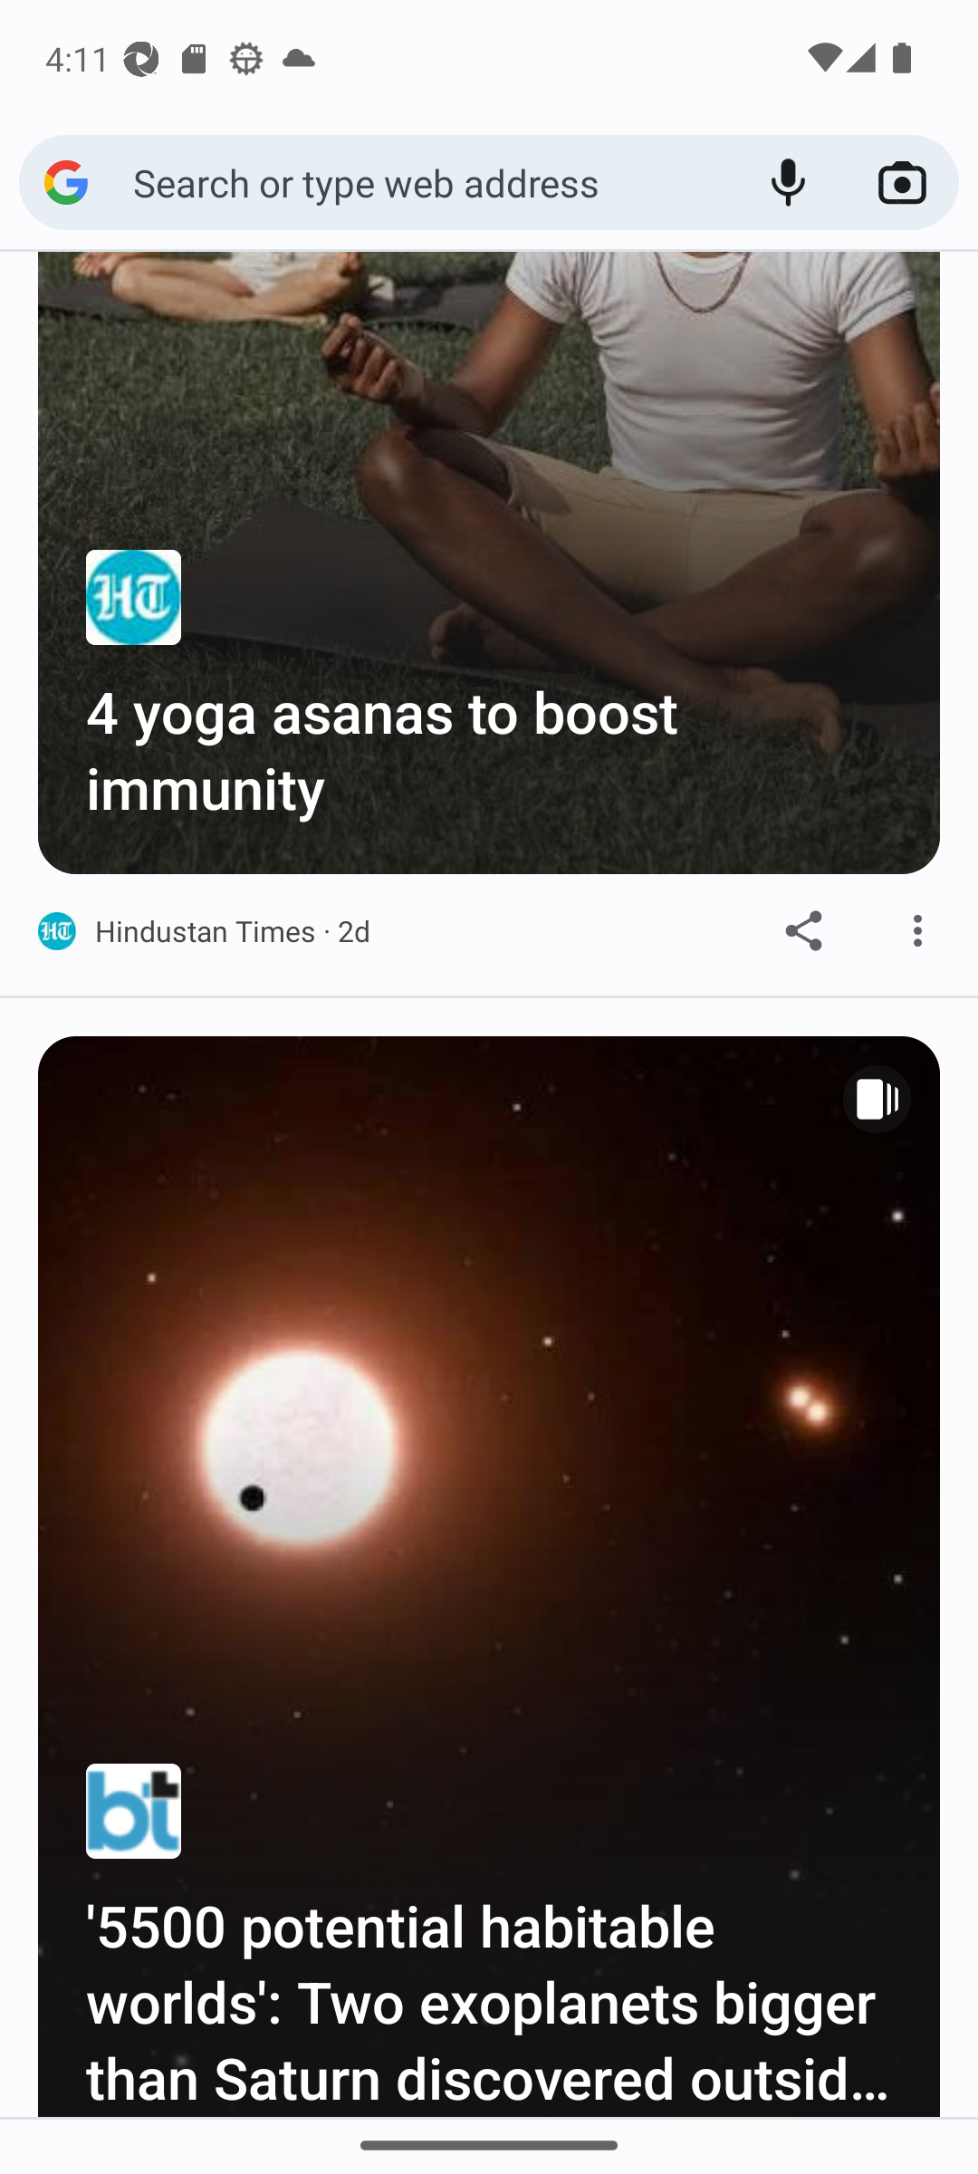  Describe the element at coordinates (431, 182) in the screenshot. I see `Search or type web address` at that location.